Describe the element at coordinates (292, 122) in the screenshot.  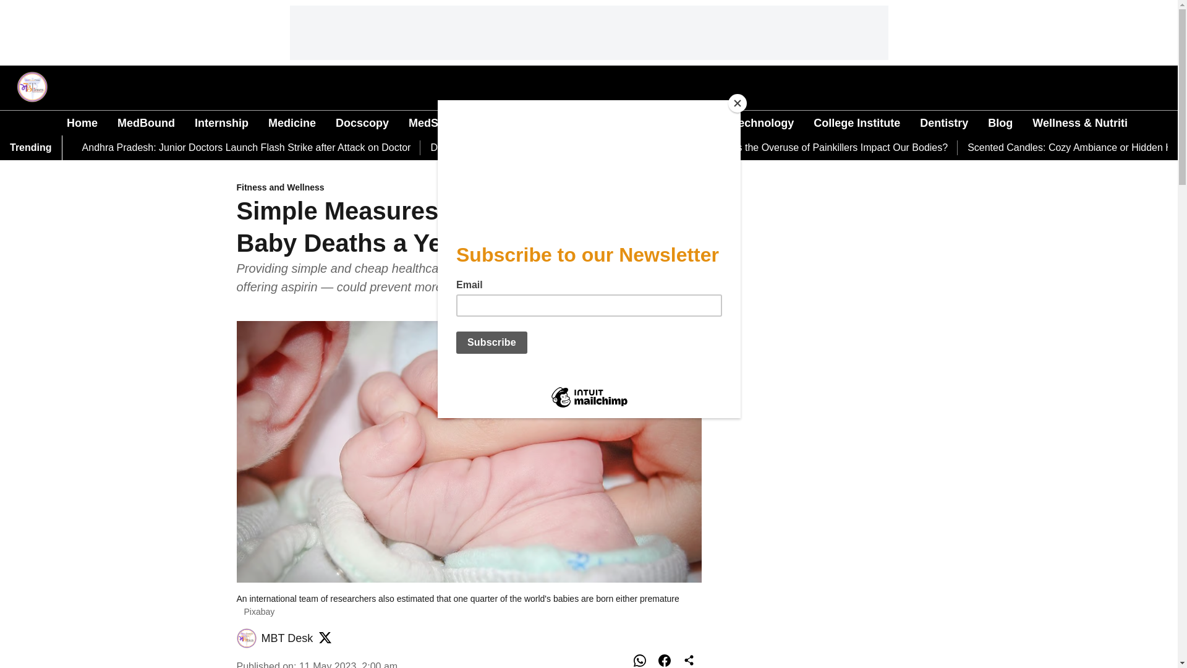
I see `Medicine` at that location.